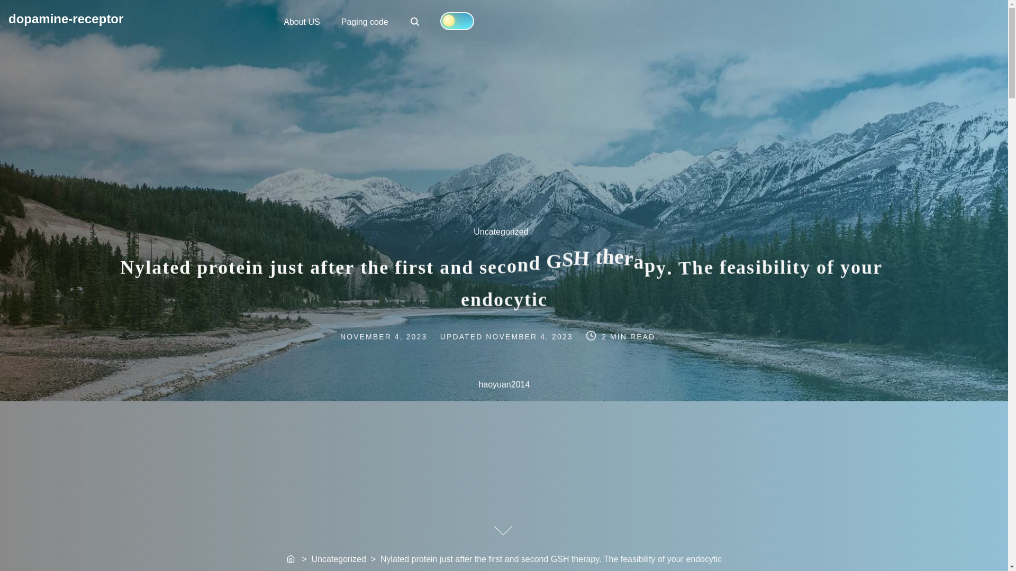  Describe the element at coordinates (396, 335) in the screenshot. I see `Home` at that location.